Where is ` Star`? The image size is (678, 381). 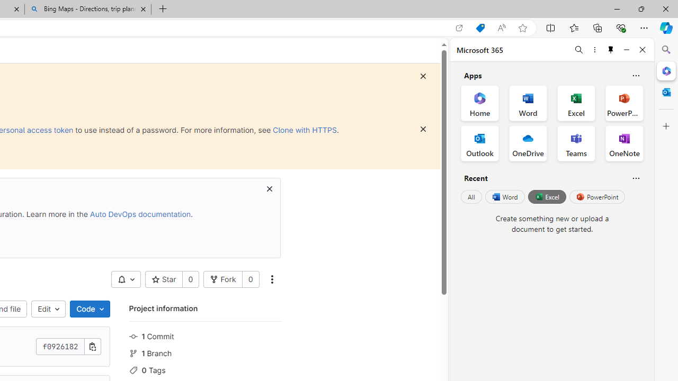  Star is located at coordinates (163, 279).